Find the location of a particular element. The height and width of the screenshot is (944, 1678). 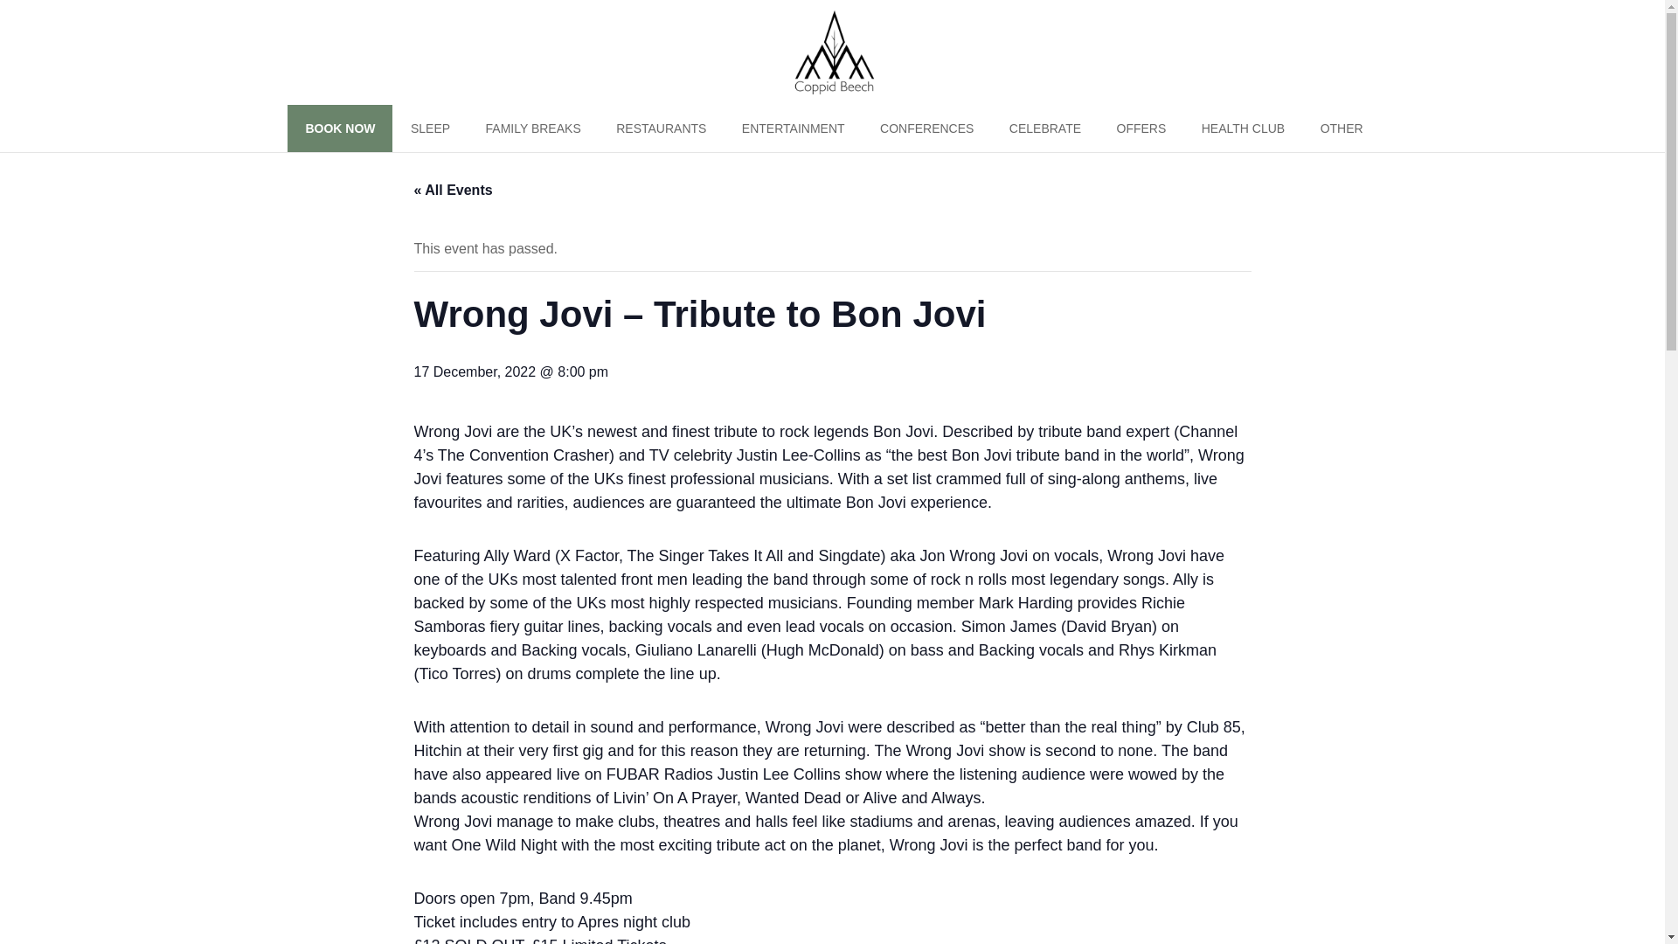

CONFERENCES is located at coordinates (926, 128).